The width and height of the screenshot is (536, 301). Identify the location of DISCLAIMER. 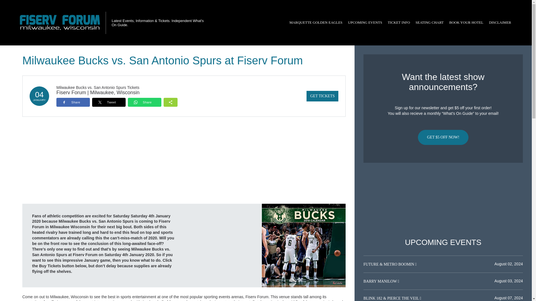
(500, 23).